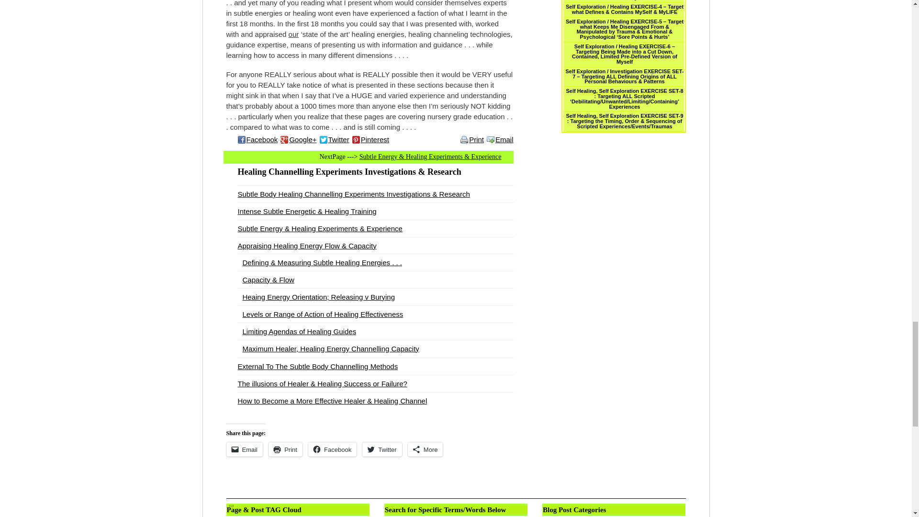  What do you see at coordinates (336, 140) in the screenshot?
I see `Twitter` at bounding box center [336, 140].